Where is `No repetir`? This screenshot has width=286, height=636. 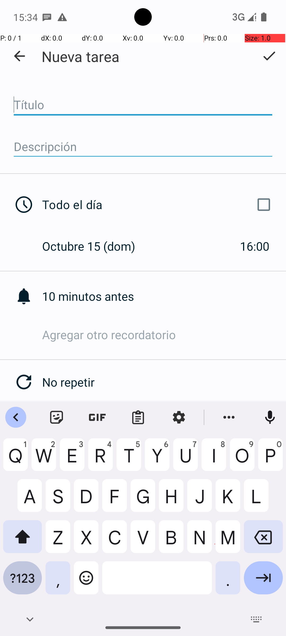
No repetir is located at coordinates (164, 382).